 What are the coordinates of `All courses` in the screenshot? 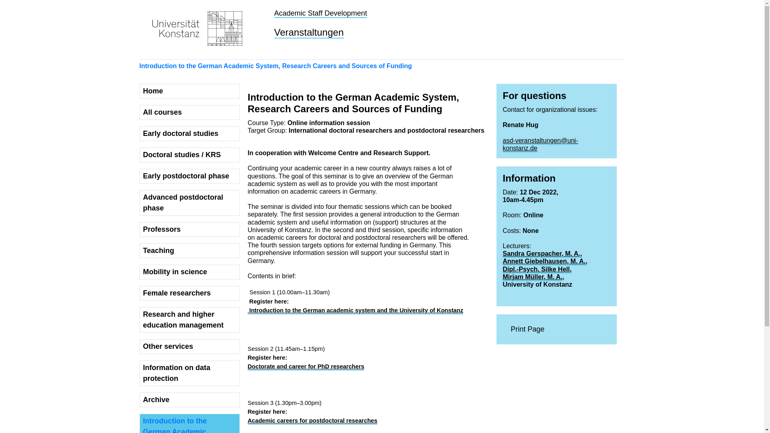 It's located at (189, 112).